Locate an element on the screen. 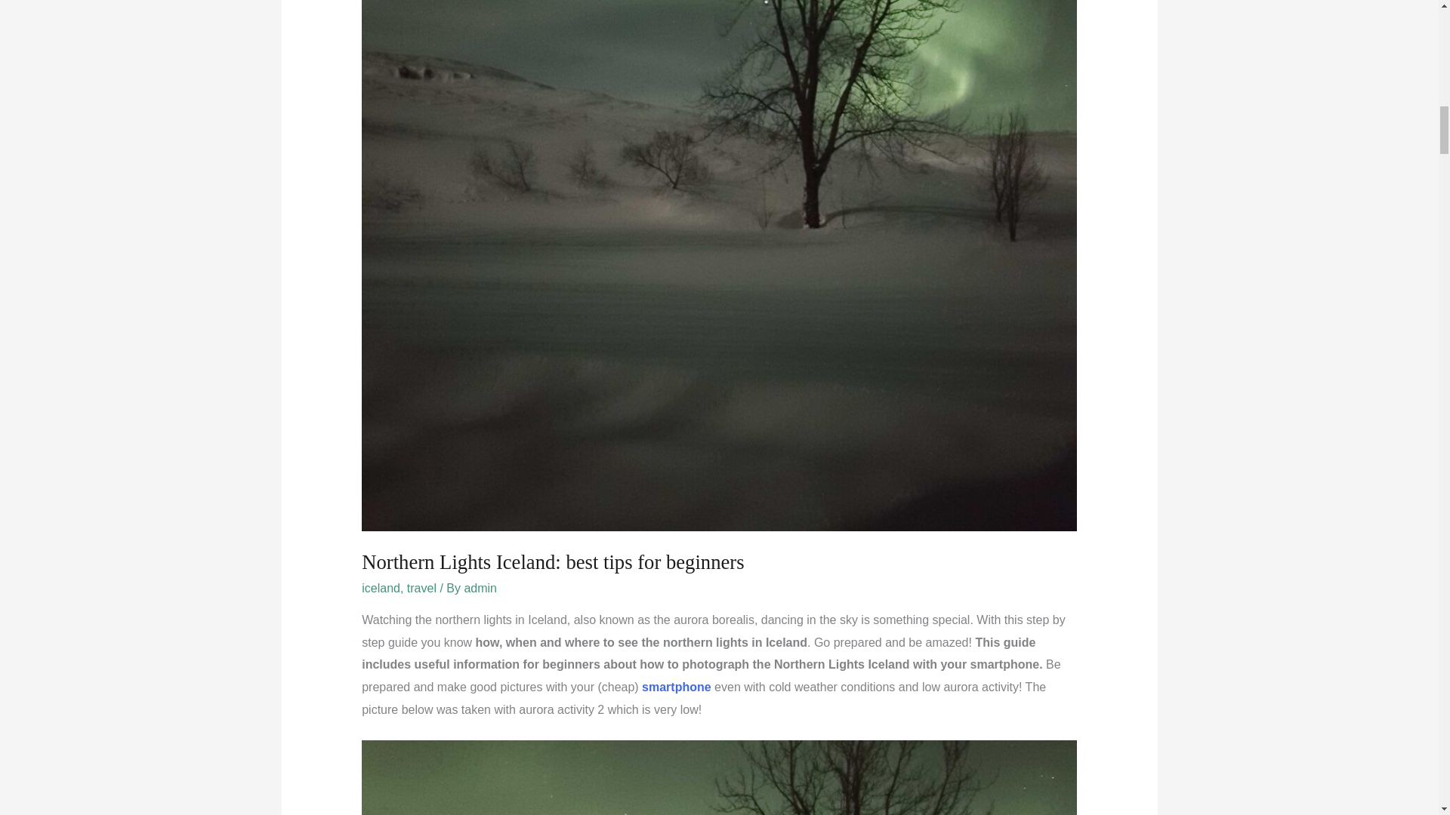 Image resolution: width=1450 pixels, height=815 pixels. View all posts by admin is located at coordinates (480, 589).